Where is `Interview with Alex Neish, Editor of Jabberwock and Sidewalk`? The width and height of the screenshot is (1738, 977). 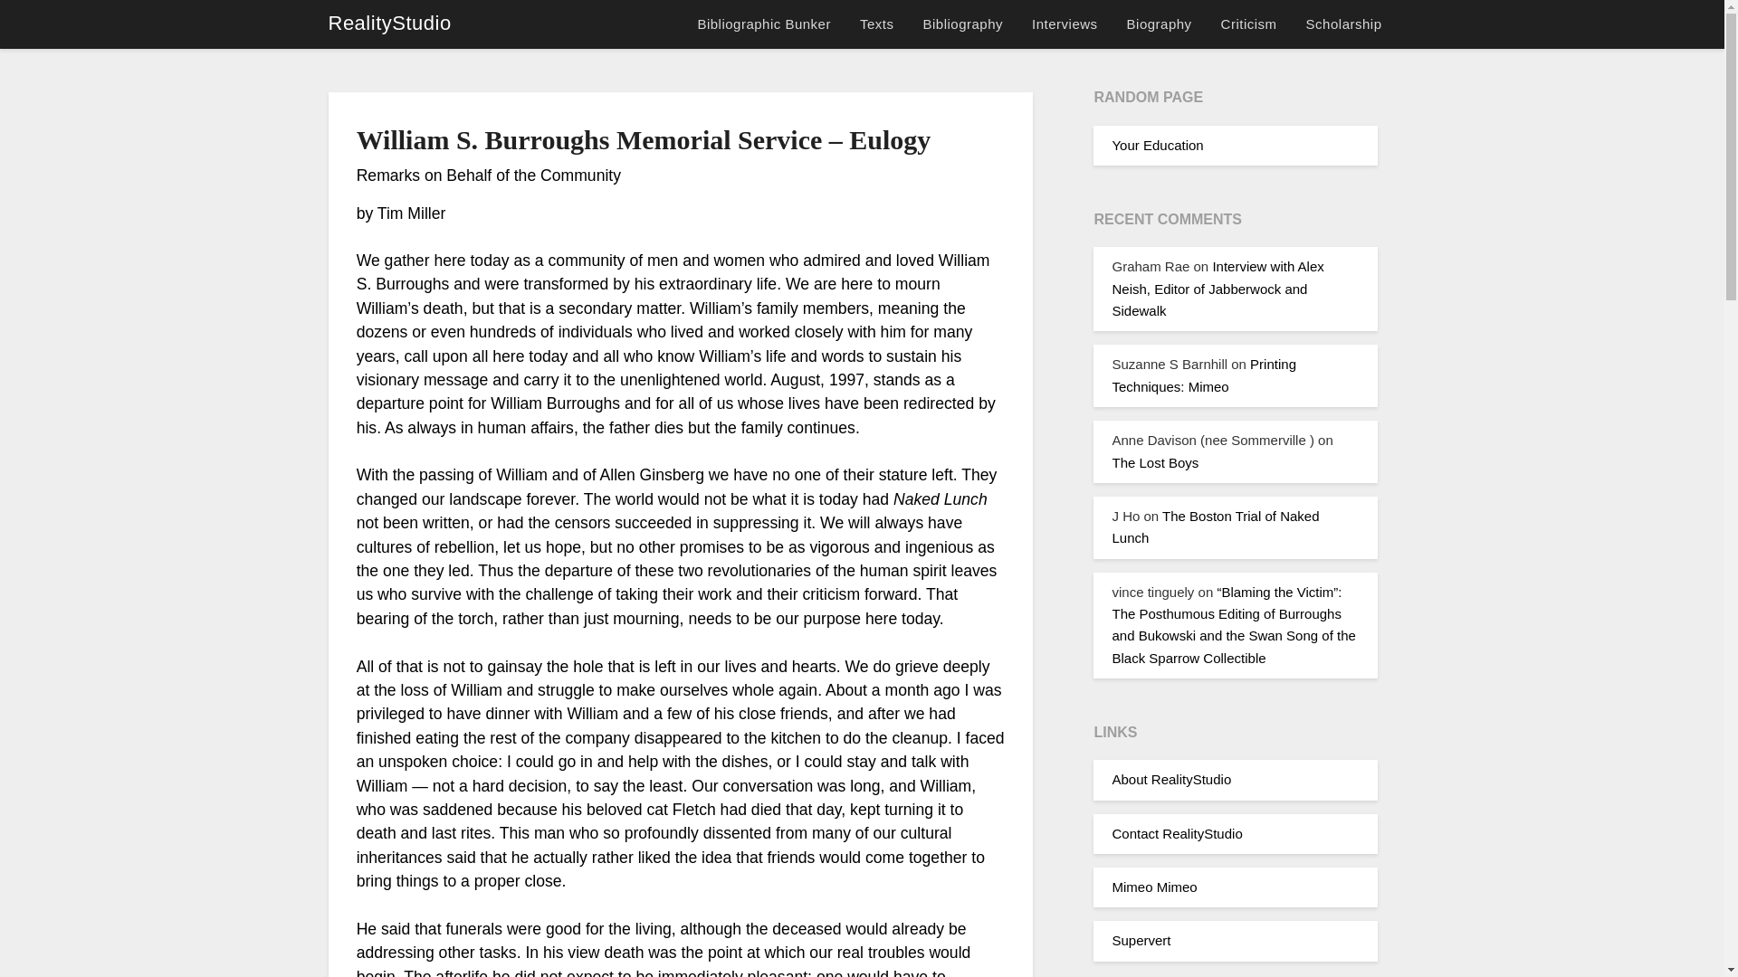 Interview with Alex Neish, Editor of Jabberwock and Sidewalk is located at coordinates (1217, 289).